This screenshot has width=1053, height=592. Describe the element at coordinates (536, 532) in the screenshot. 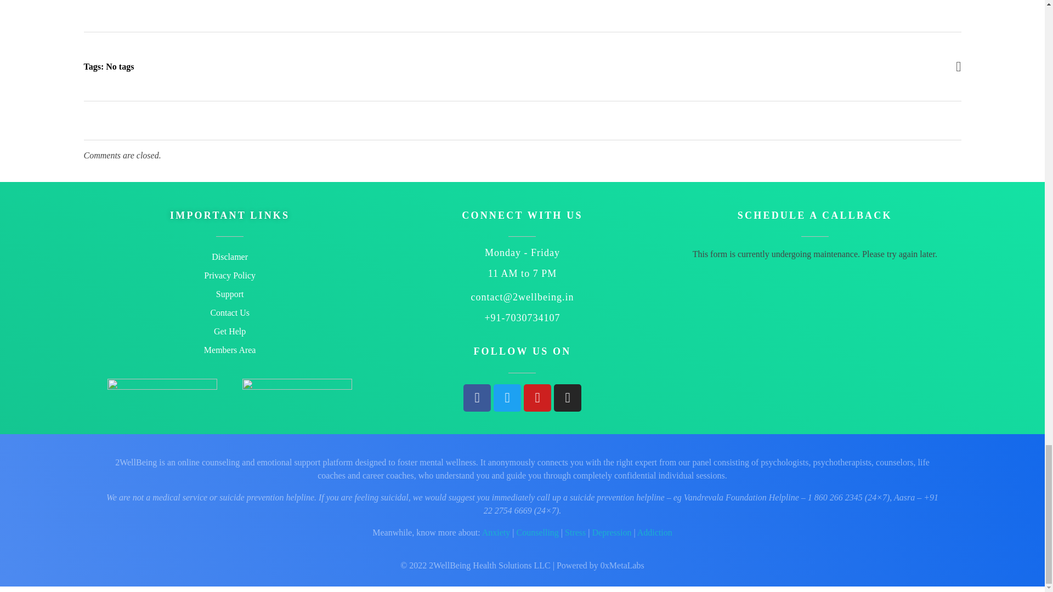

I see `Counselling` at that location.